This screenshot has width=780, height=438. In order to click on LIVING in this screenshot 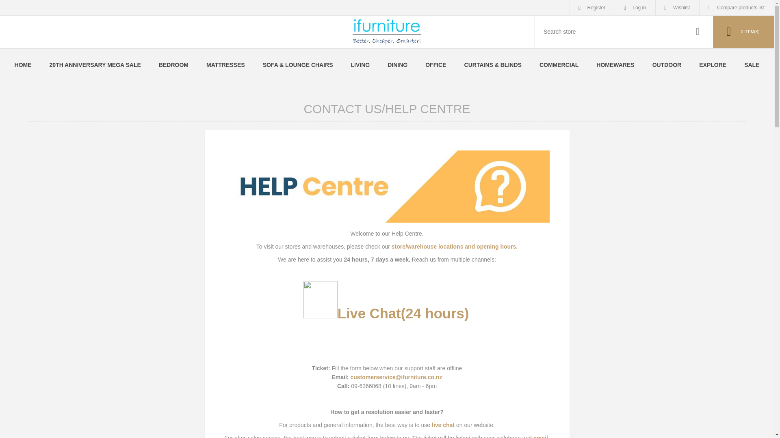, I will do `click(361, 64)`.